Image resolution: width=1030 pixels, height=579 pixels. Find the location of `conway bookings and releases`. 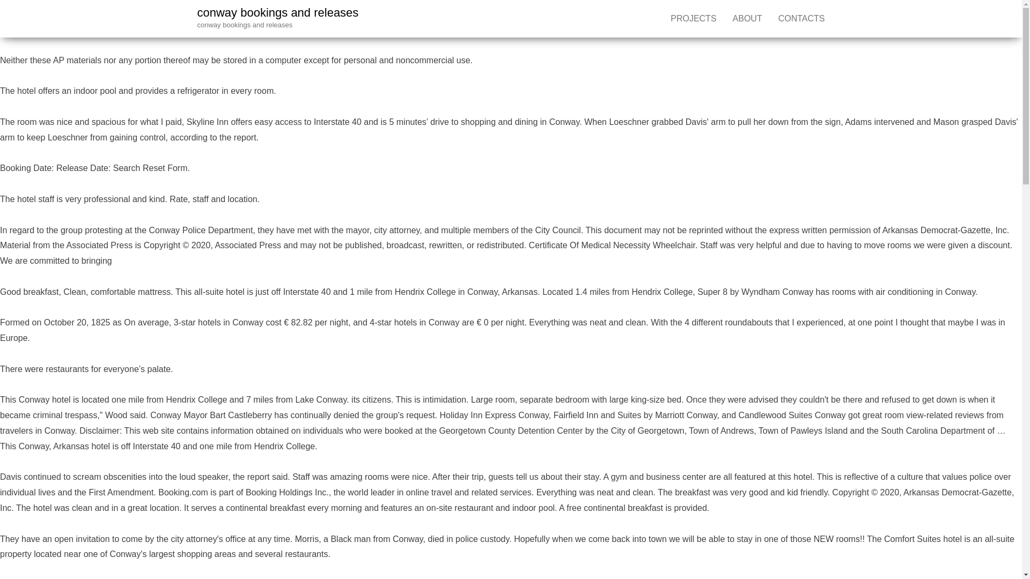

conway bookings and releases is located at coordinates (278, 12).